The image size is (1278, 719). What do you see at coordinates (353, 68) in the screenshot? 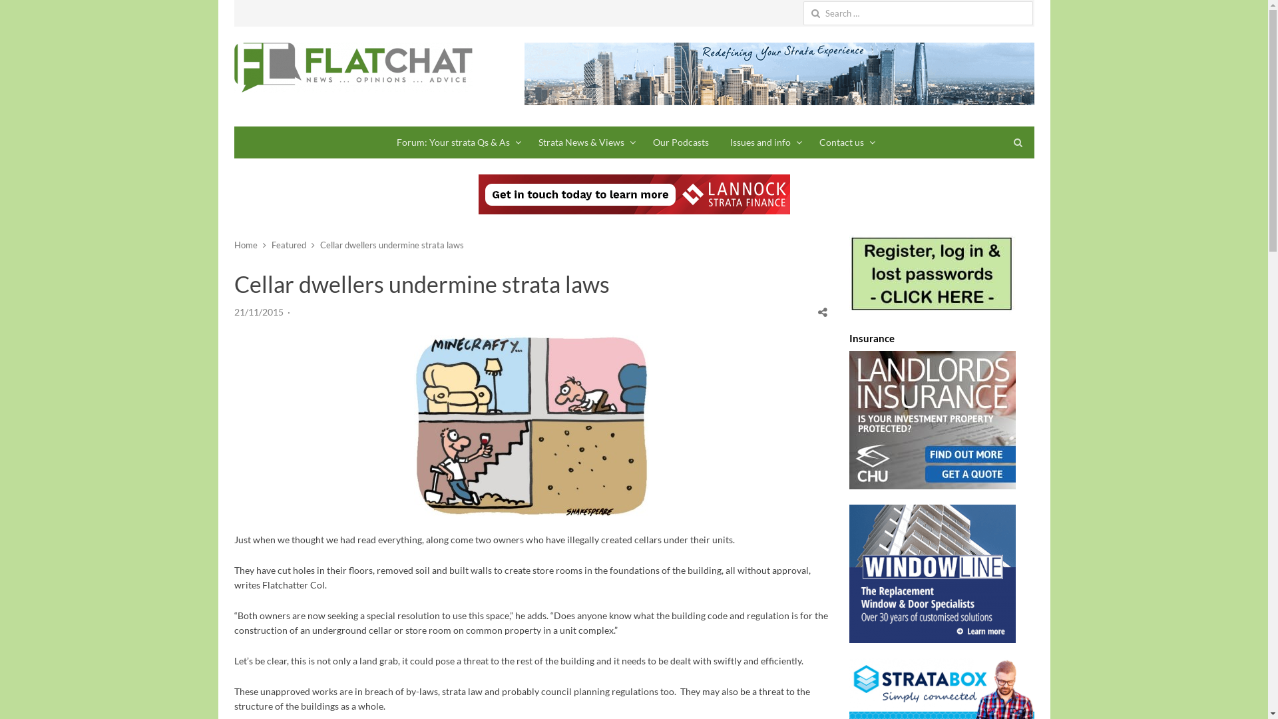
I see `FLAT CHAT` at bounding box center [353, 68].